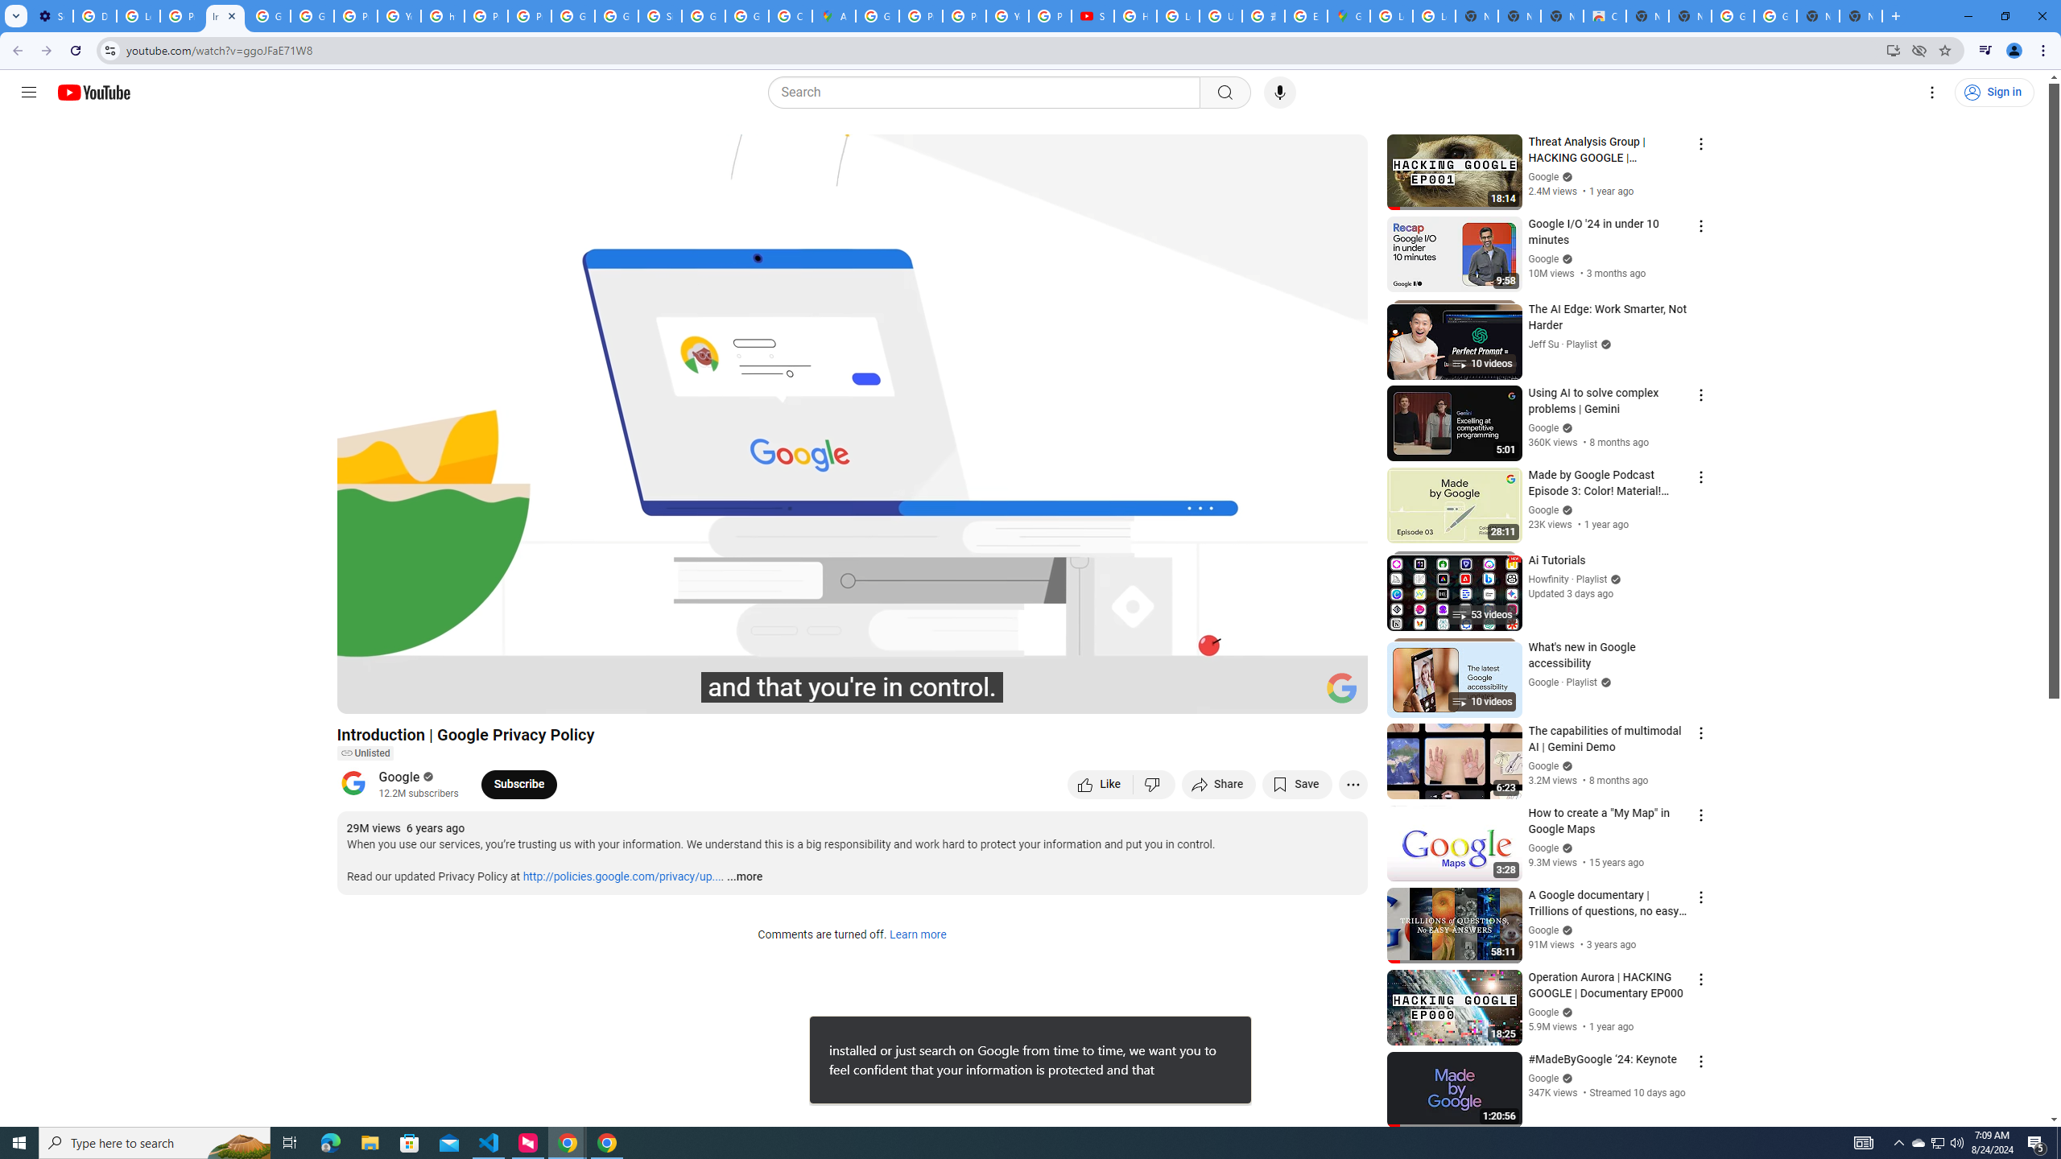 The width and height of the screenshot is (2061, 1159). I want to click on Sign in - Google Accounts, so click(659, 16).